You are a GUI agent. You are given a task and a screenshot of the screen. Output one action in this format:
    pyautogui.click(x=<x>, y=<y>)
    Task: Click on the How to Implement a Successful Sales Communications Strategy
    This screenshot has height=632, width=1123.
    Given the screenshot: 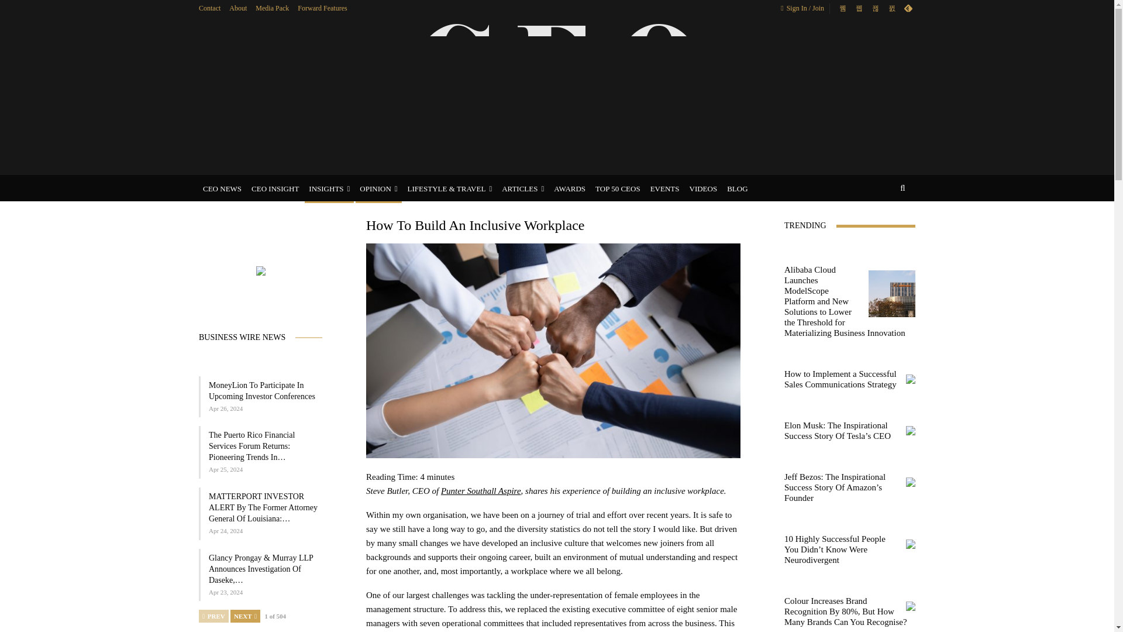 What is the action you would take?
    pyautogui.click(x=910, y=379)
    